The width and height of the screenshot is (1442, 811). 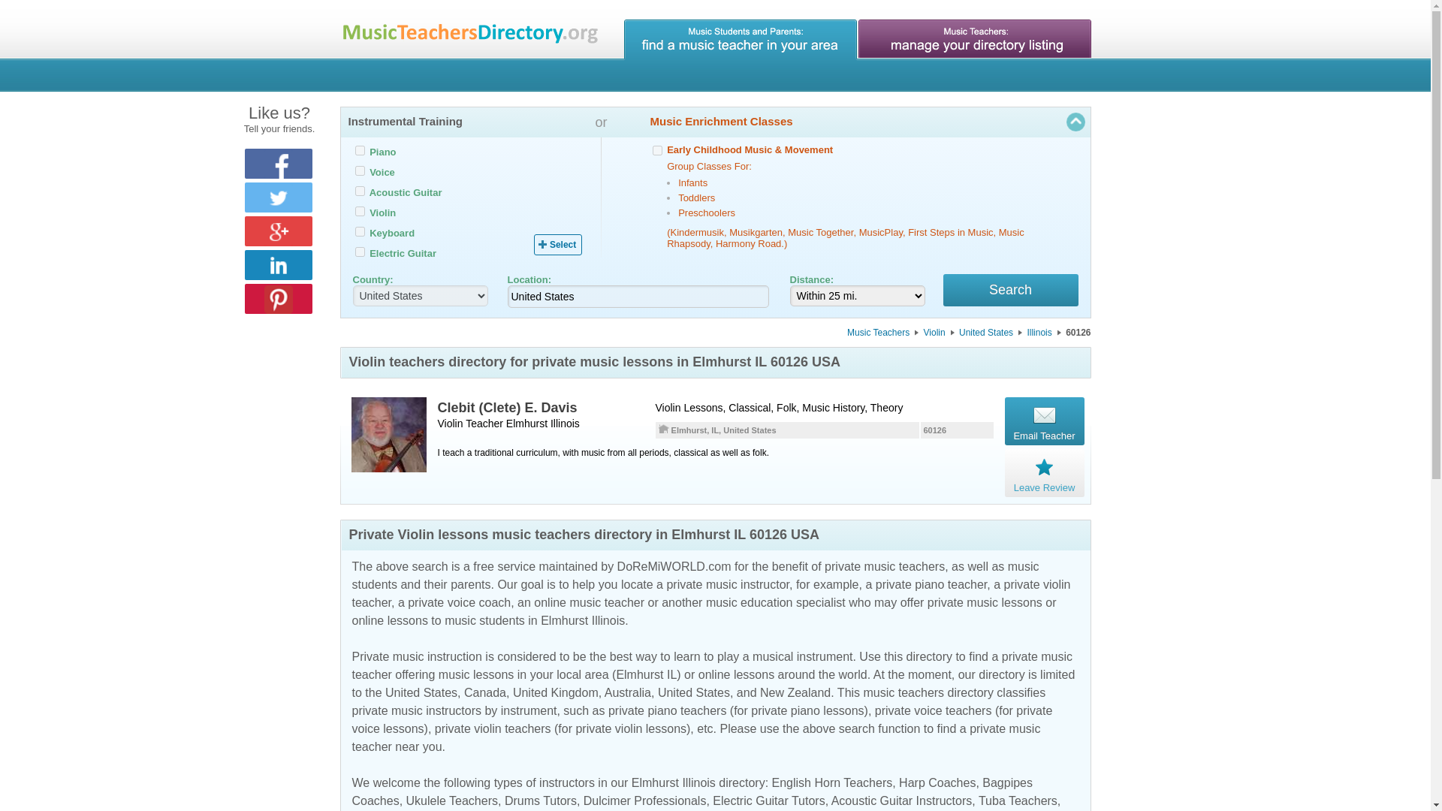 I want to click on New Zealand, so click(x=795, y=692).